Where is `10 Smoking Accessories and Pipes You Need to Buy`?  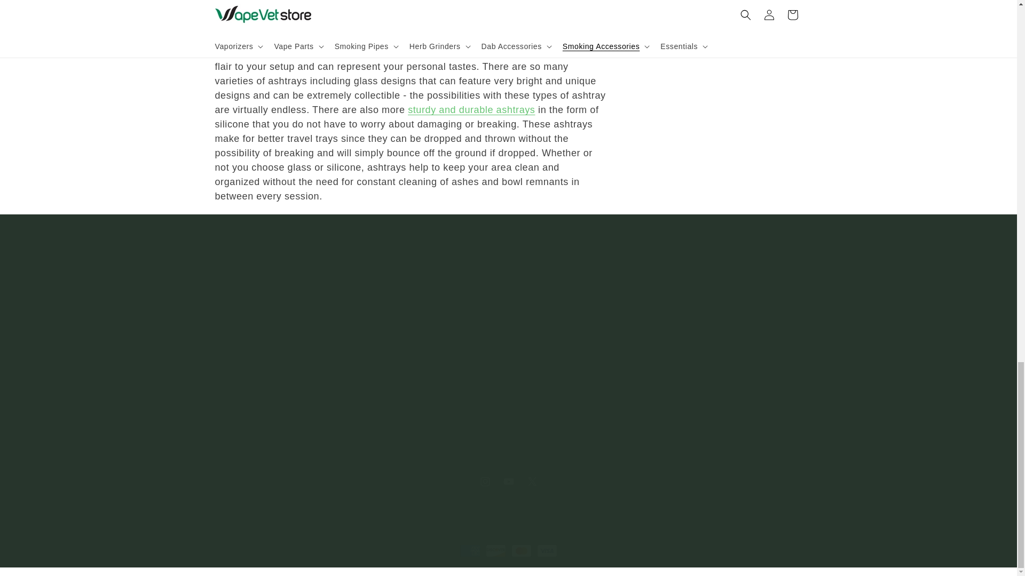 10 Smoking Accessories and Pipes You Need to Buy is located at coordinates (329, 37).